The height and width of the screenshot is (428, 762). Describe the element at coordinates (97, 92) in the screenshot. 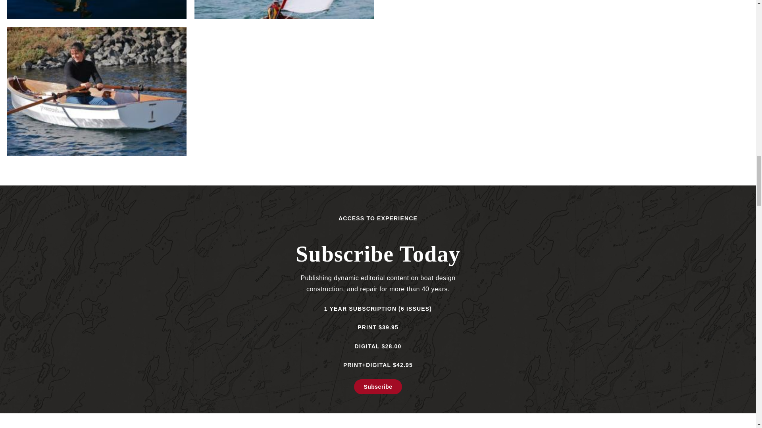

I see `PT 11 nesting dinghy with its modern lines, sold as a kit` at that location.